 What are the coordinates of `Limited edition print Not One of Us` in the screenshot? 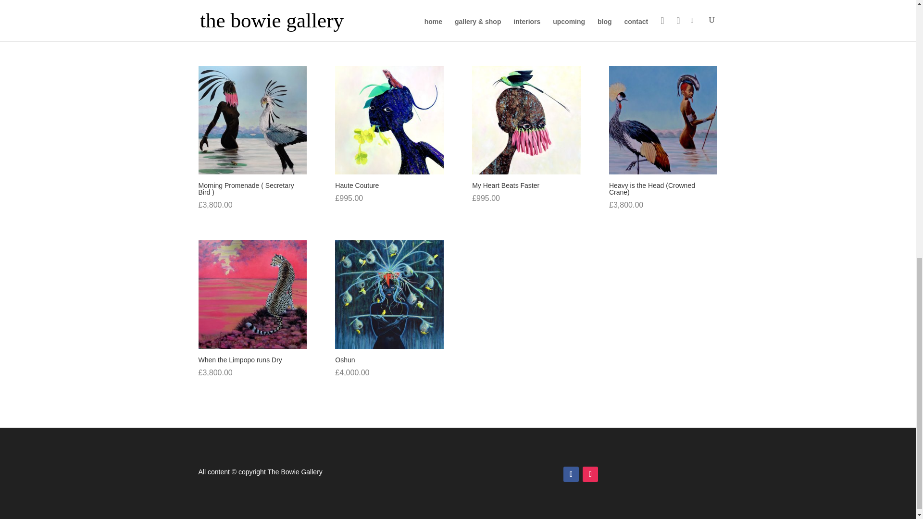 It's located at (526, 12).